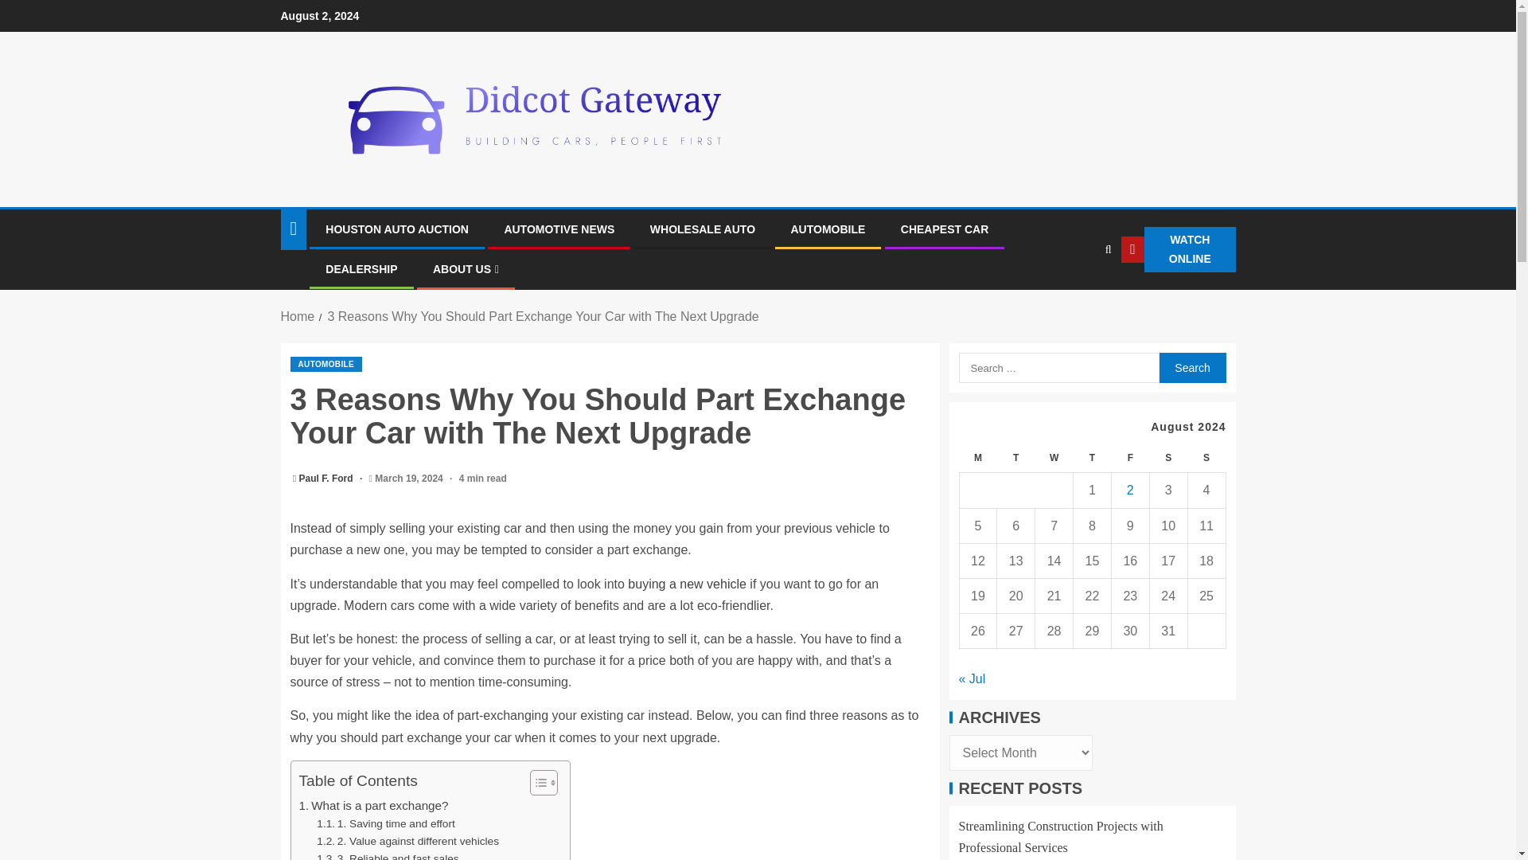  I want to click on ABOUT US, so click(466, 269).